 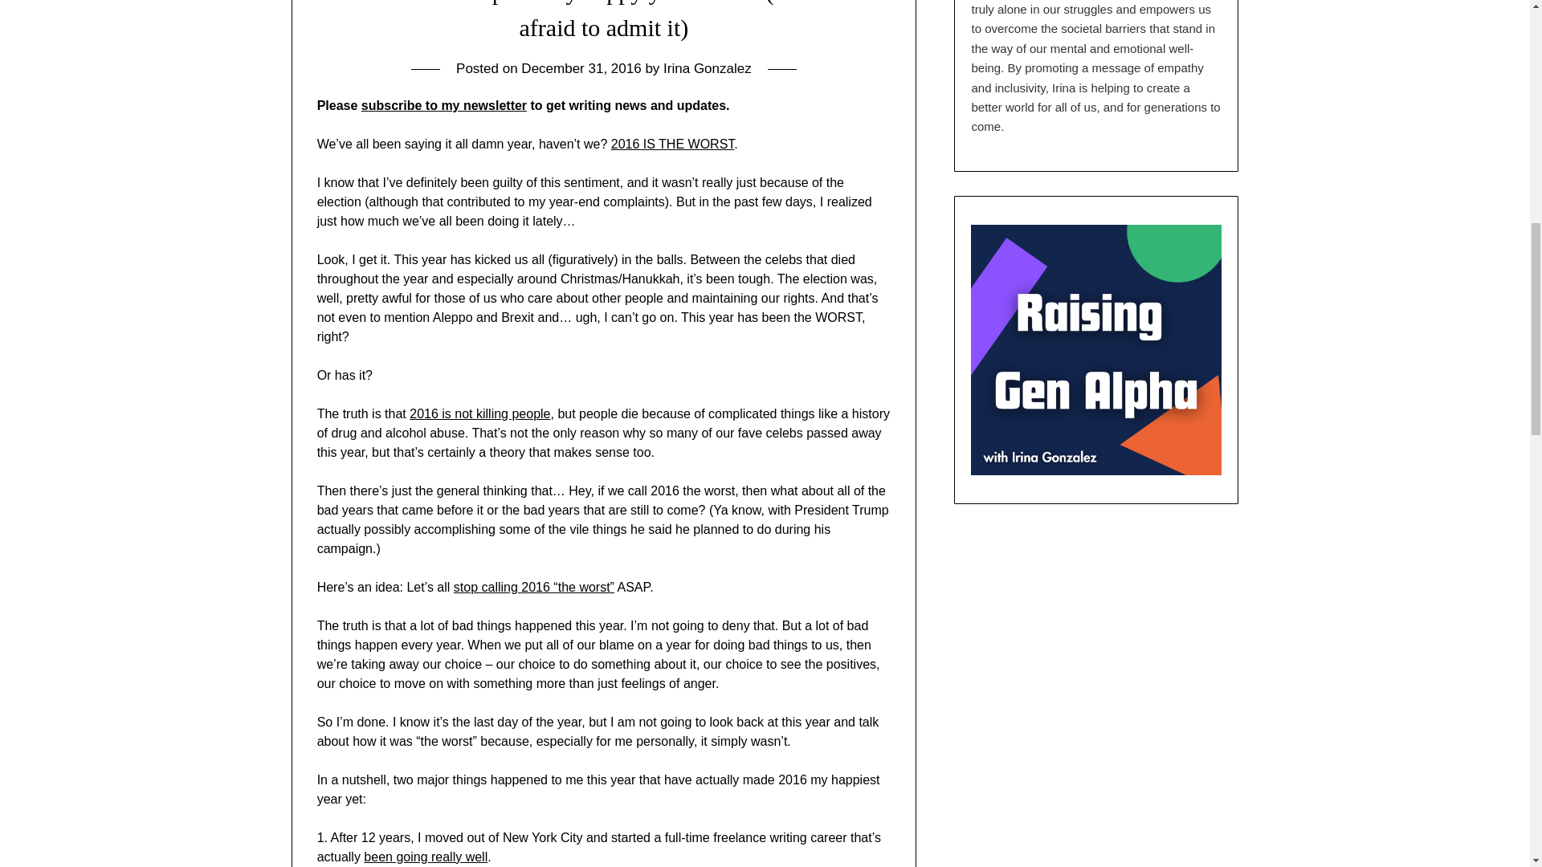 I want to click on 2016 IS THE WORST, so click(x=673, y=143).